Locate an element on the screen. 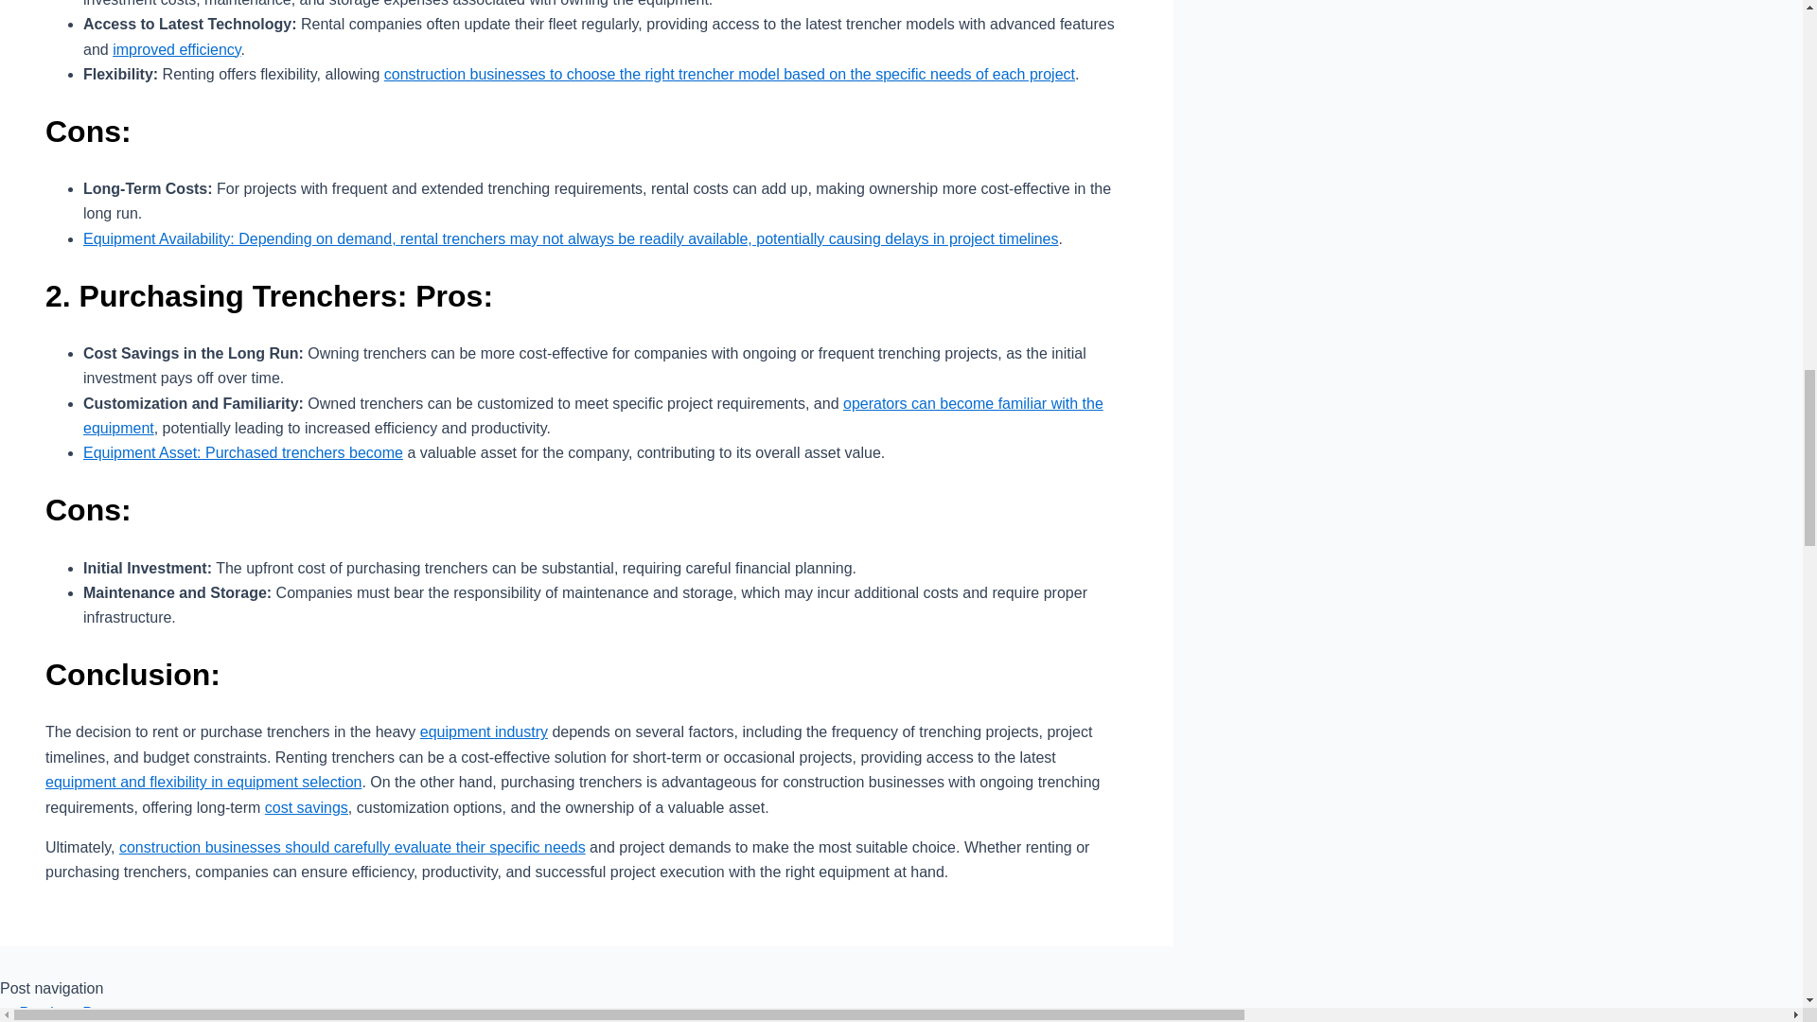 The width and height of the screenshot is (1817, 1022). Equipment Asset: Purchased trenchers become is located at coordinates (243, 452).